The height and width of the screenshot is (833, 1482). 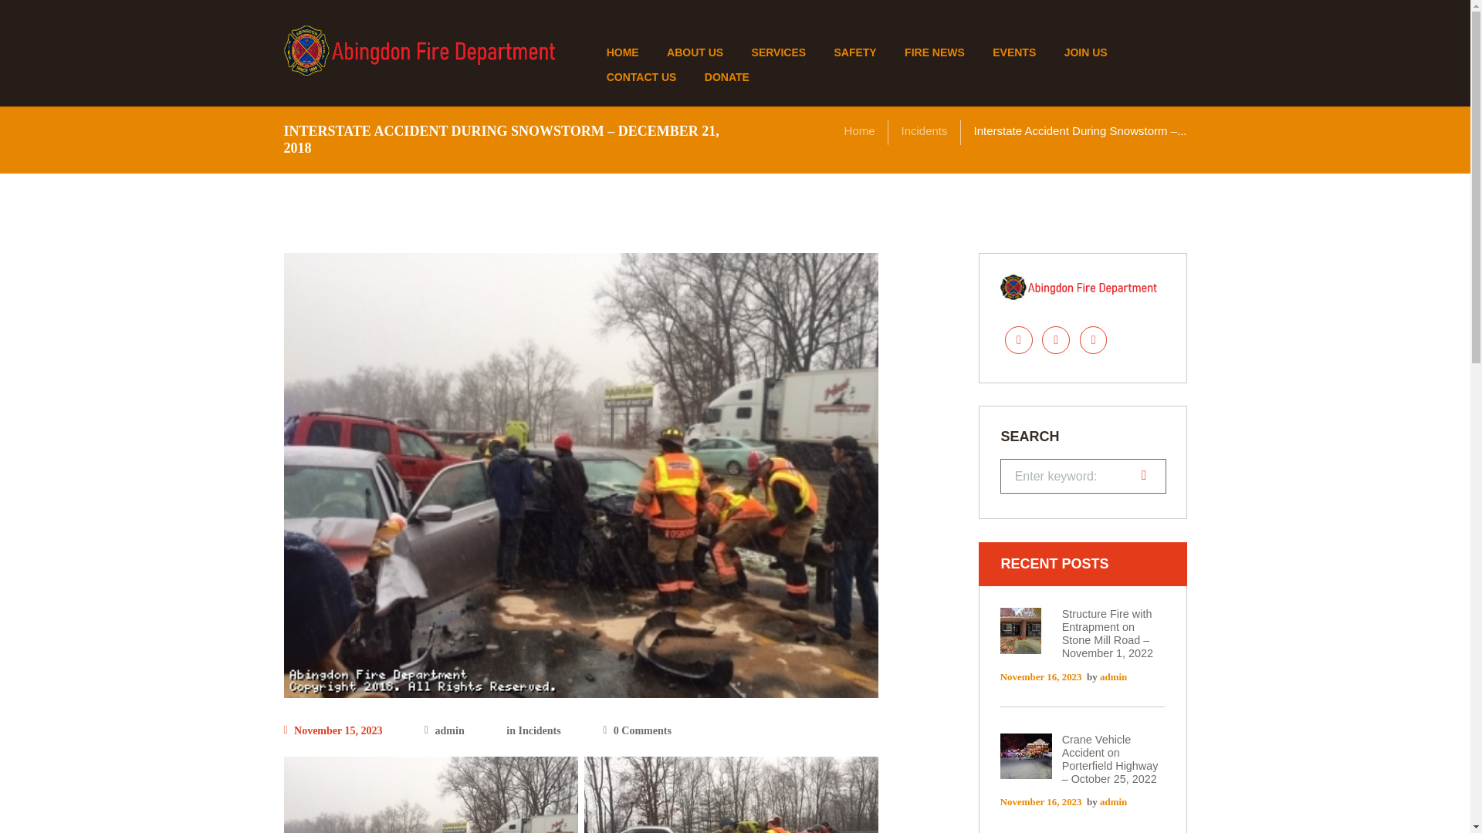 I want to click on Comments - 0, so click(x=637, y=730).